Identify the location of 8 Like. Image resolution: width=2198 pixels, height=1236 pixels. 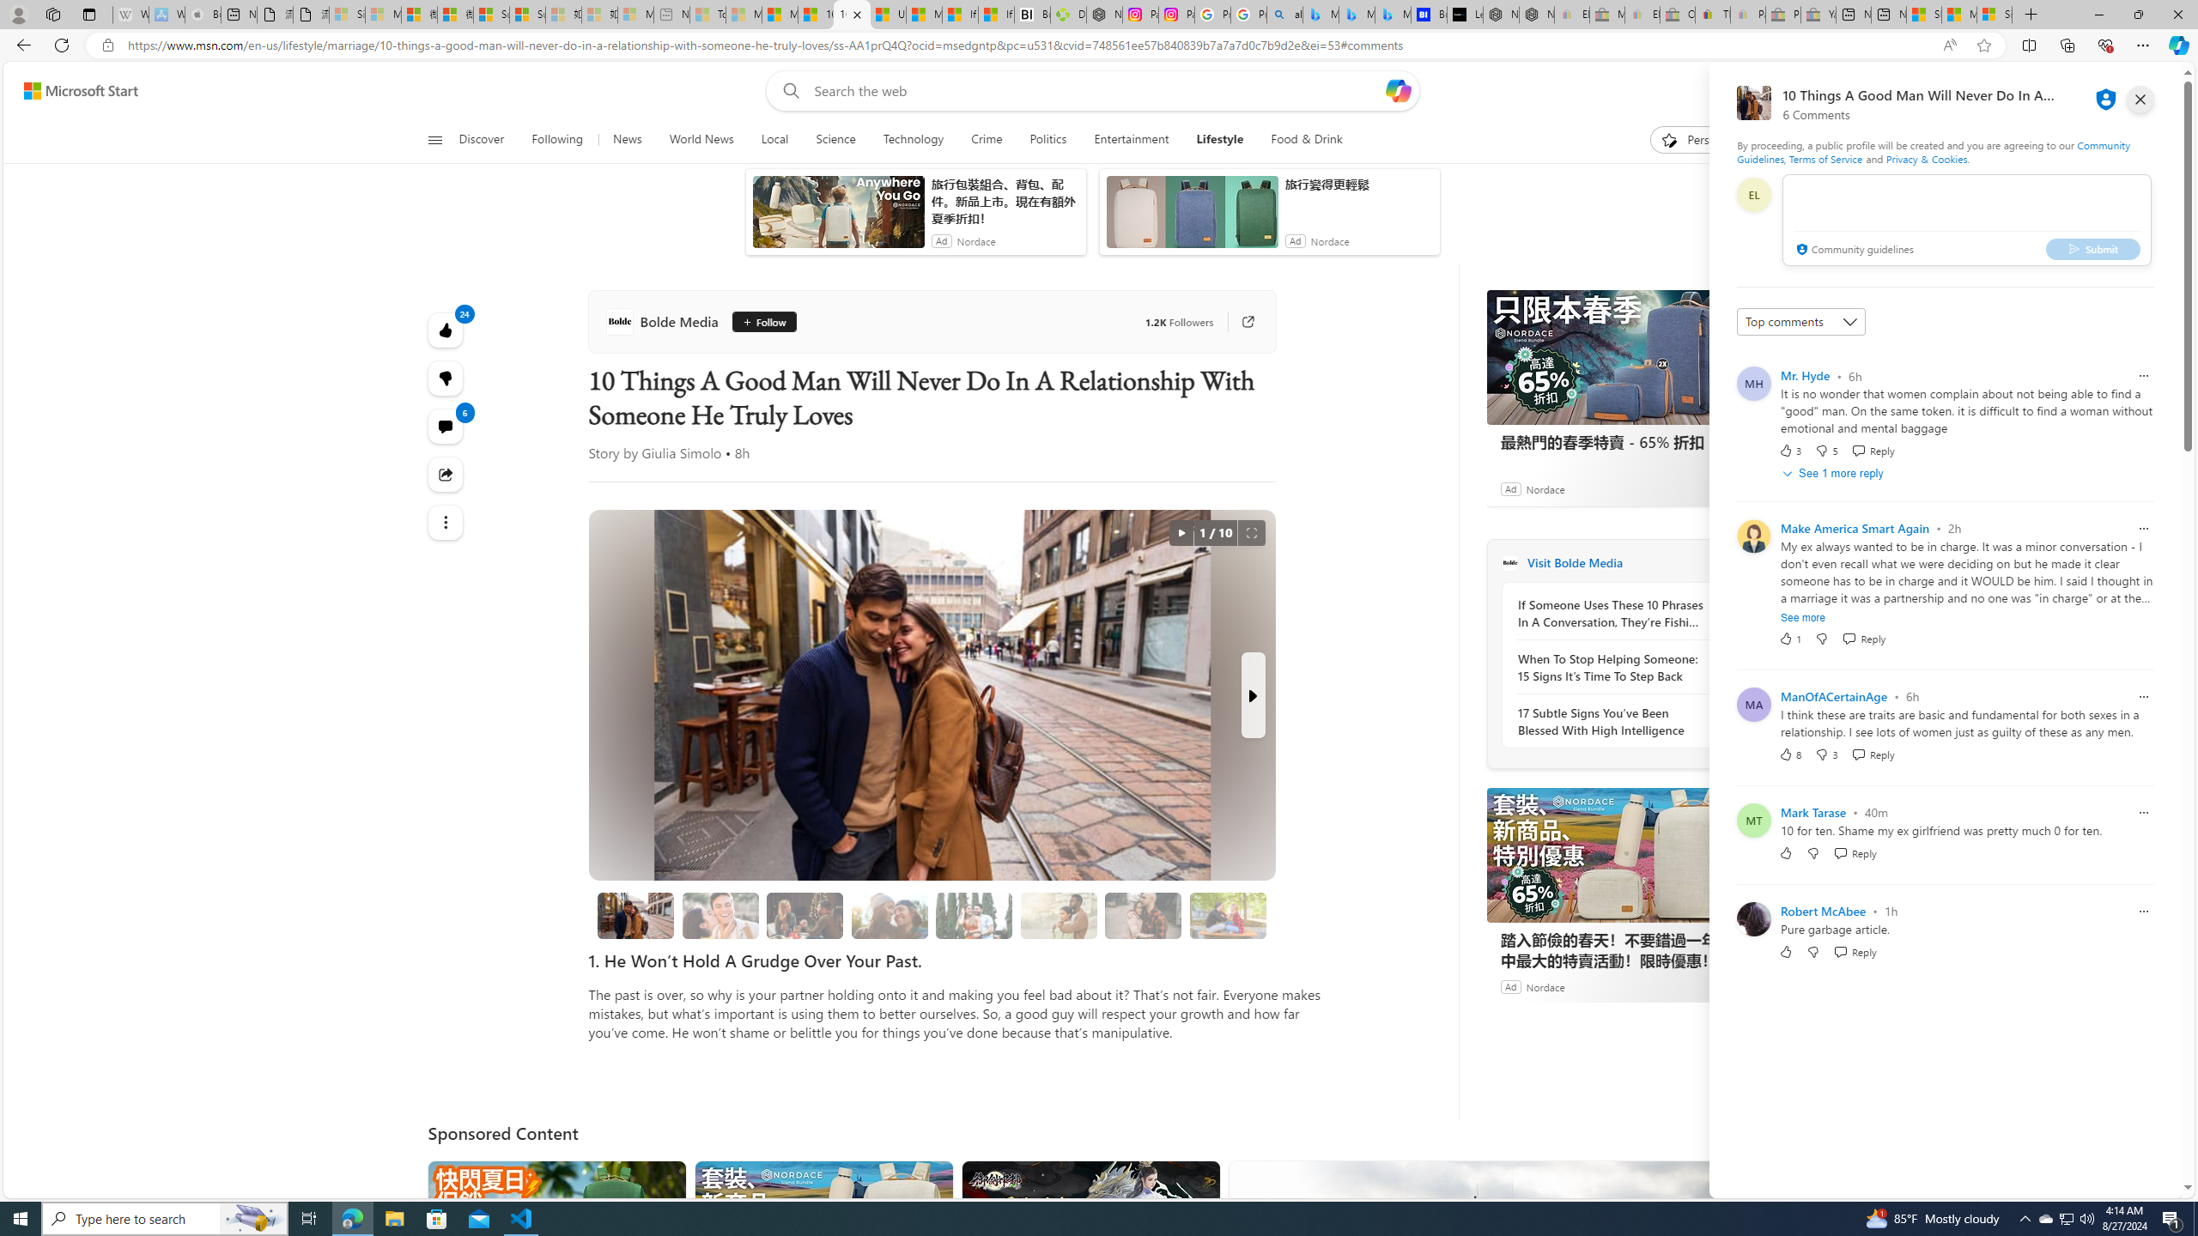
(1789, 754).